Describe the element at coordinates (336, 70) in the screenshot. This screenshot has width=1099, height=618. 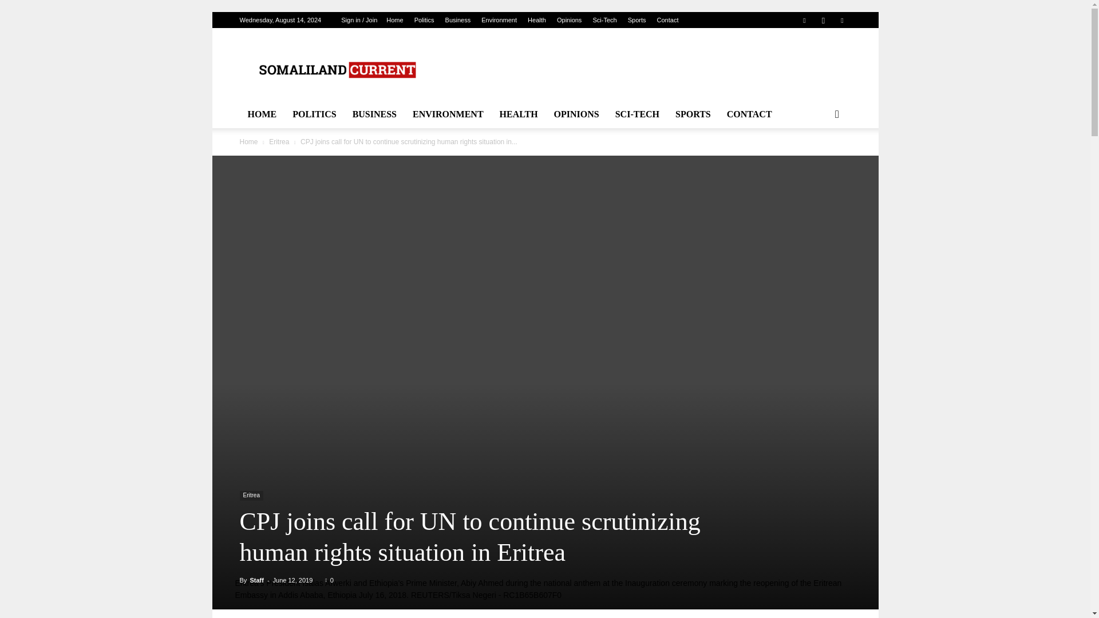
I see `somalilandcurrent.com logo` at that location.